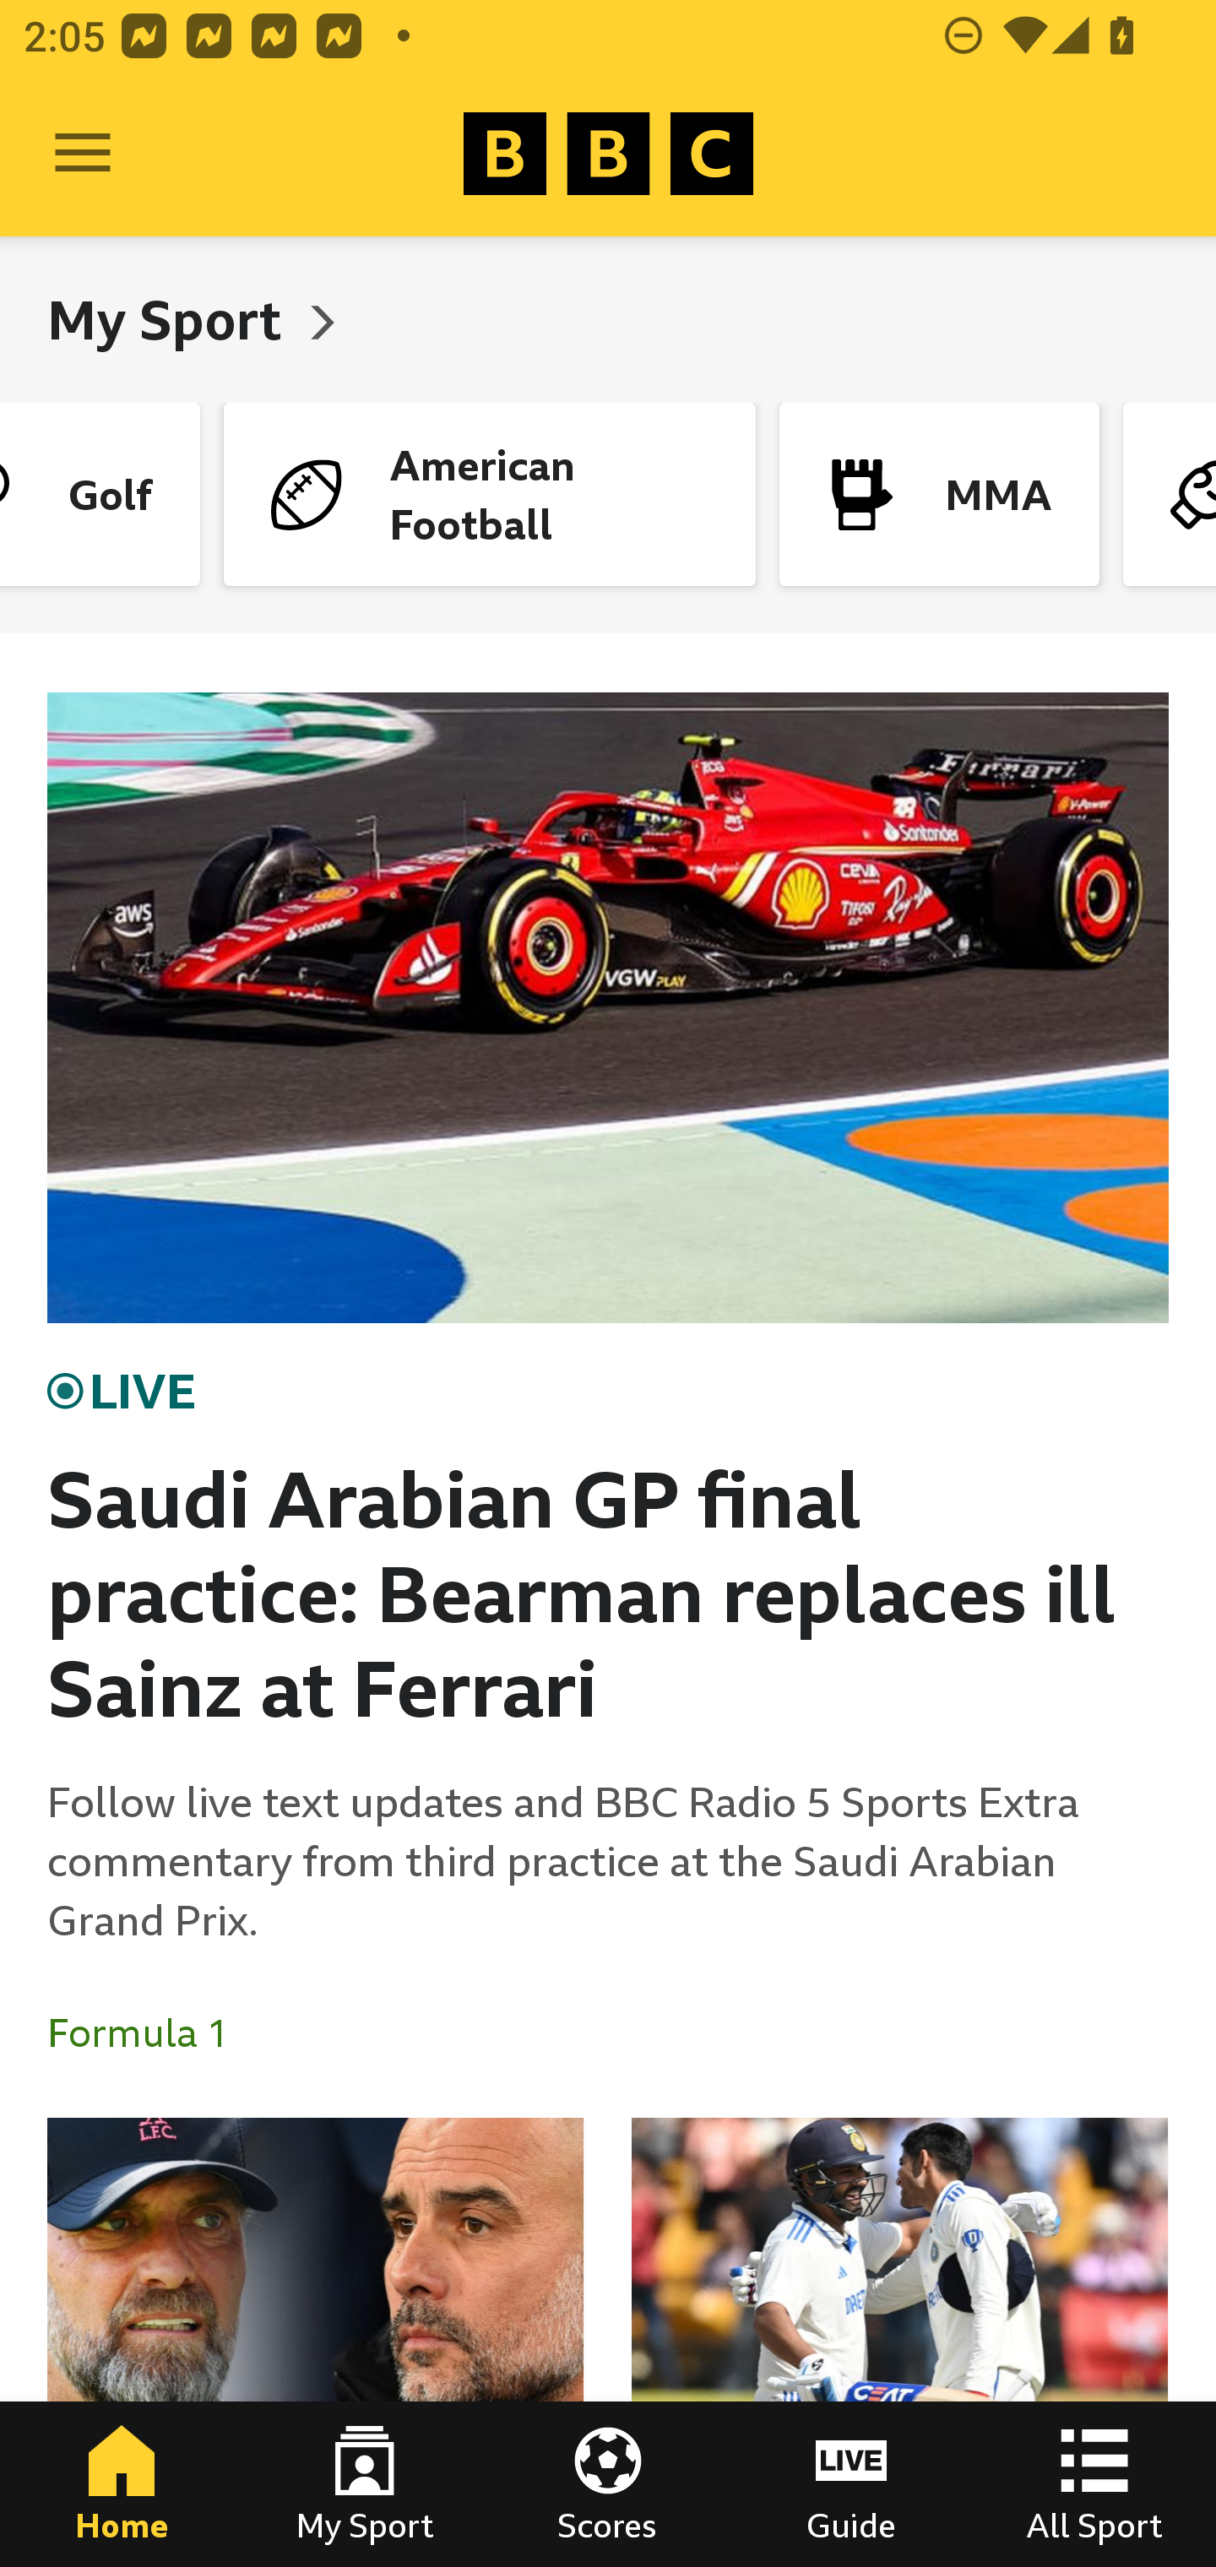 This screenshot has width=1216, height=2567. I want to click on All Sport, so click(1094, 2484).